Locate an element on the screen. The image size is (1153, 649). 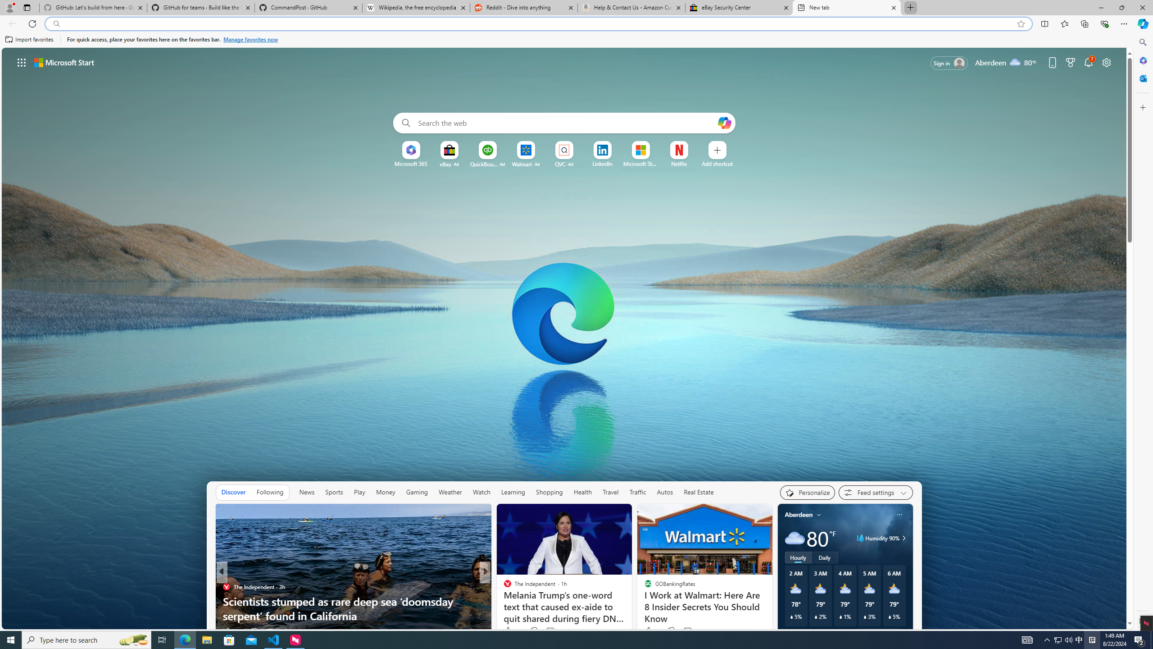
Autos is located at coordinates (665, 492).